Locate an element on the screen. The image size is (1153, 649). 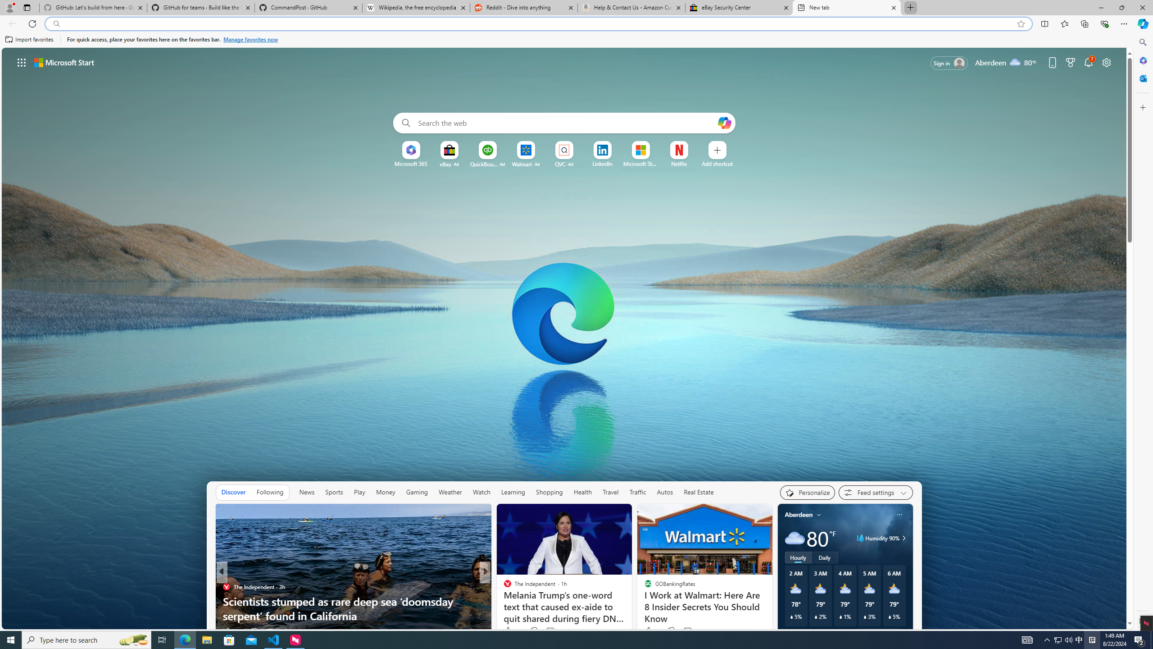
Autos is located at coordinates (665, 492).